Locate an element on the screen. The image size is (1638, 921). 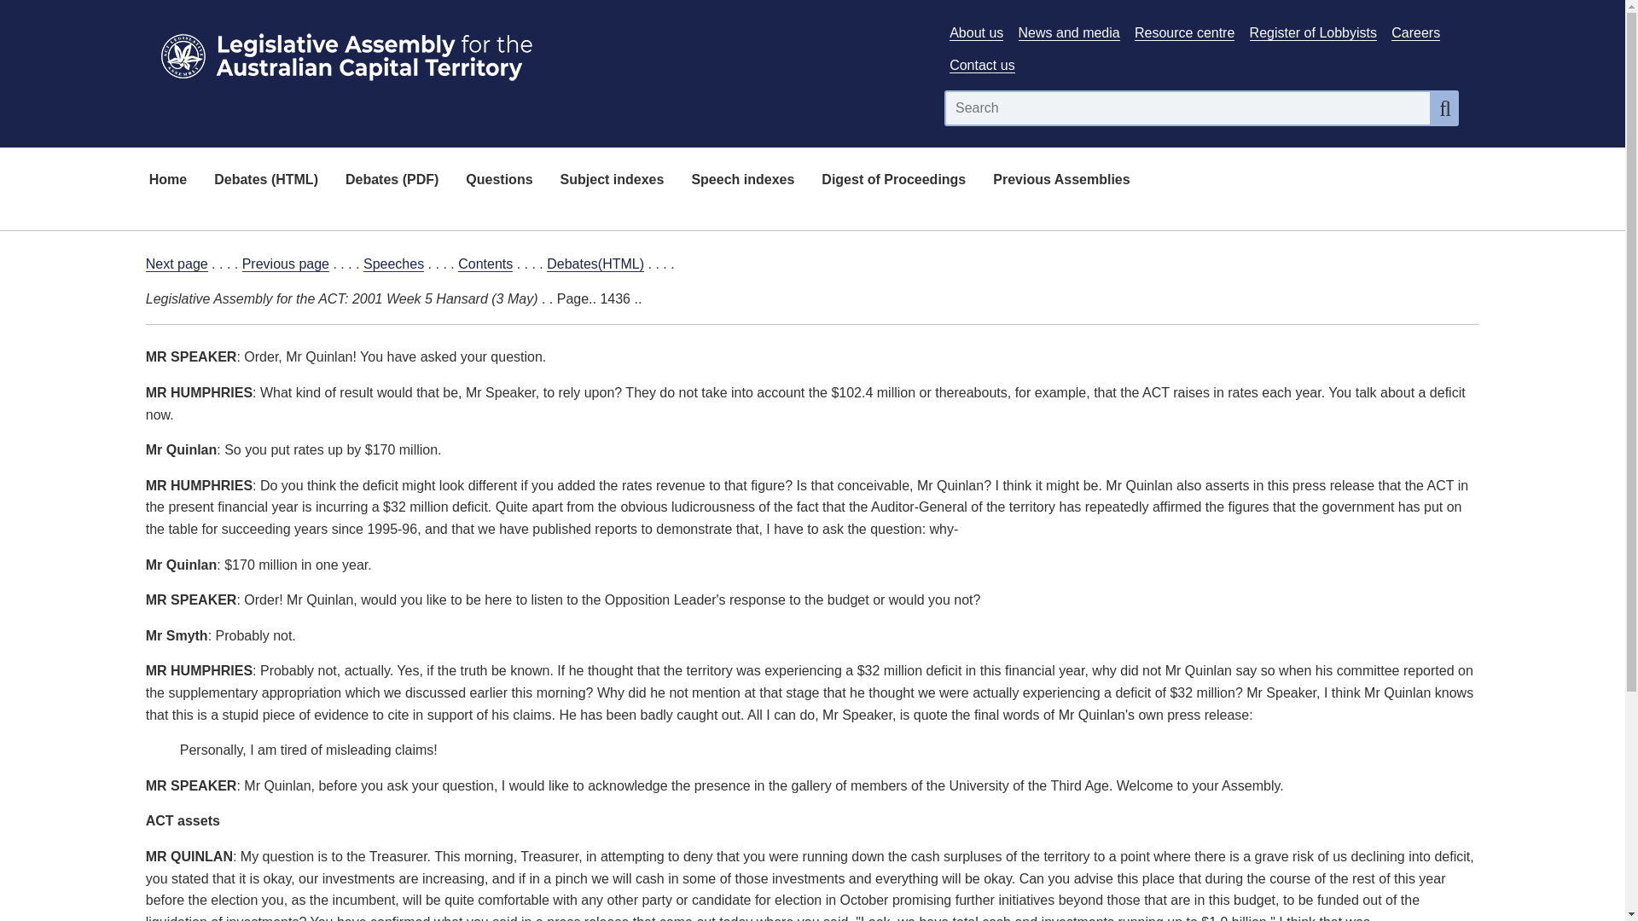
Link to News and media is located at coordinates (1070, 32).